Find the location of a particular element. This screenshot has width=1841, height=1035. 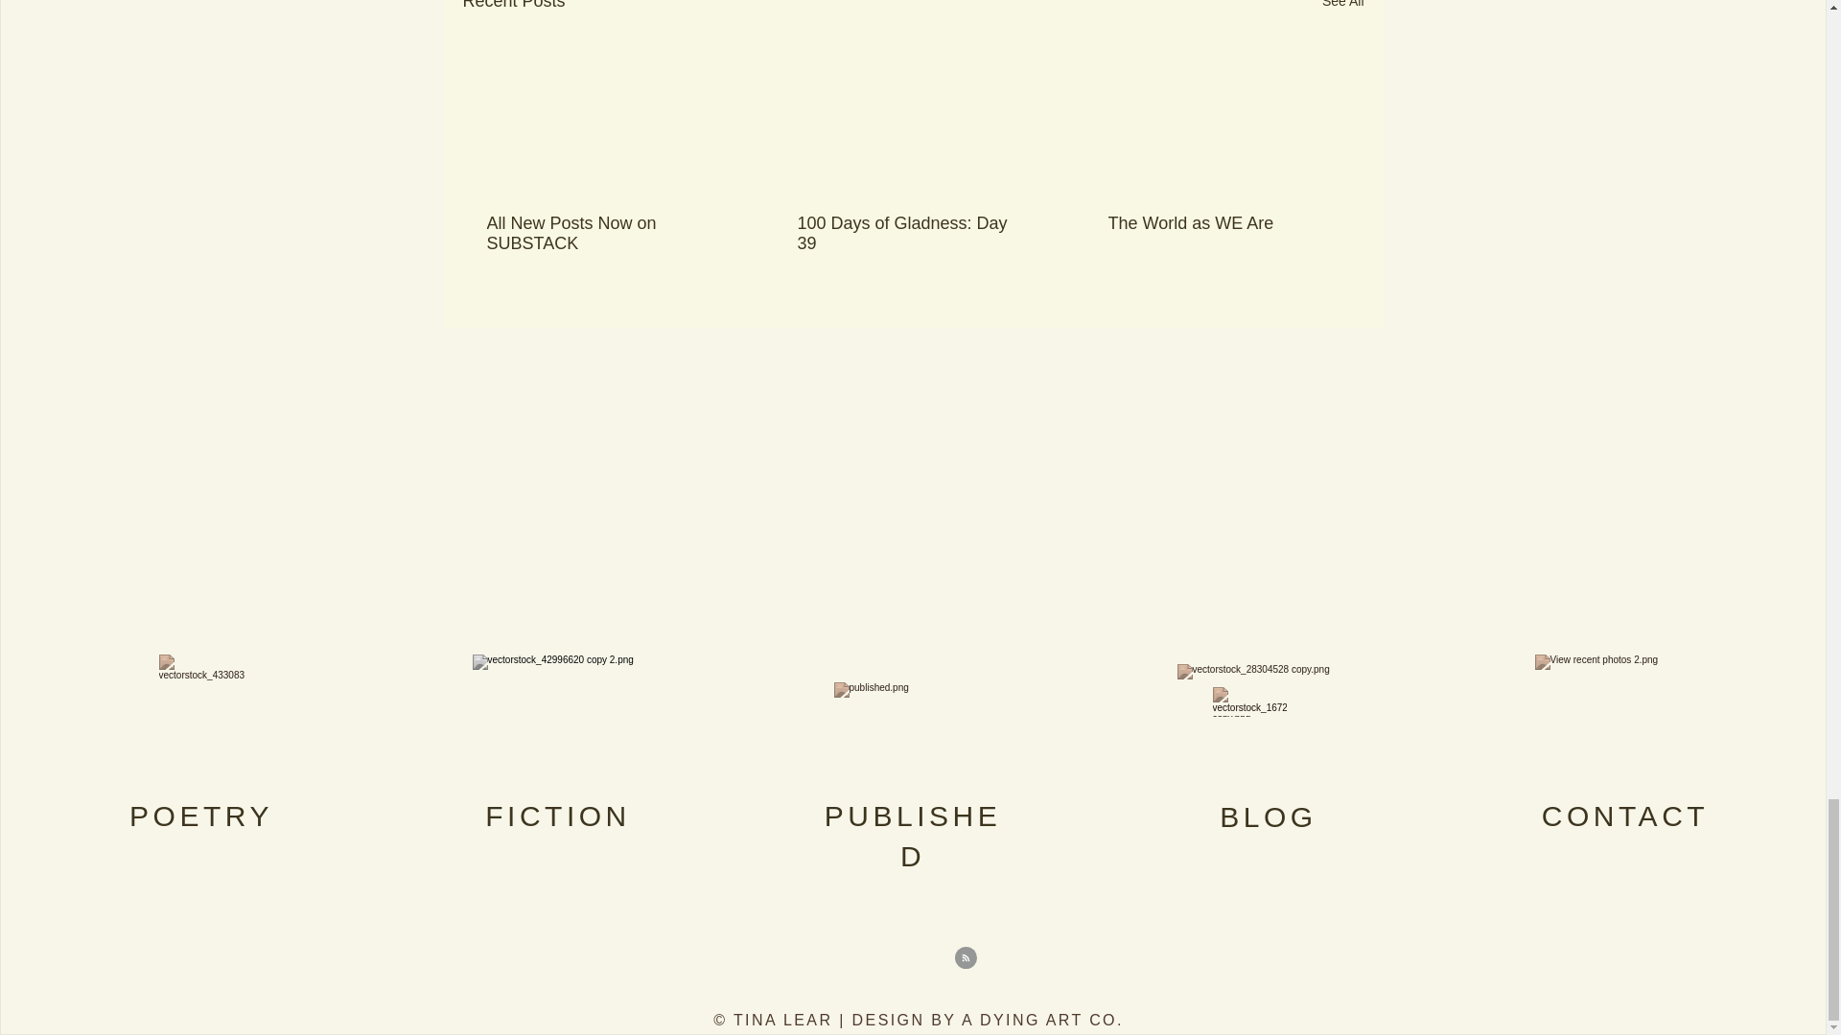

PUBLISHED is located at coordinates (913, 836).